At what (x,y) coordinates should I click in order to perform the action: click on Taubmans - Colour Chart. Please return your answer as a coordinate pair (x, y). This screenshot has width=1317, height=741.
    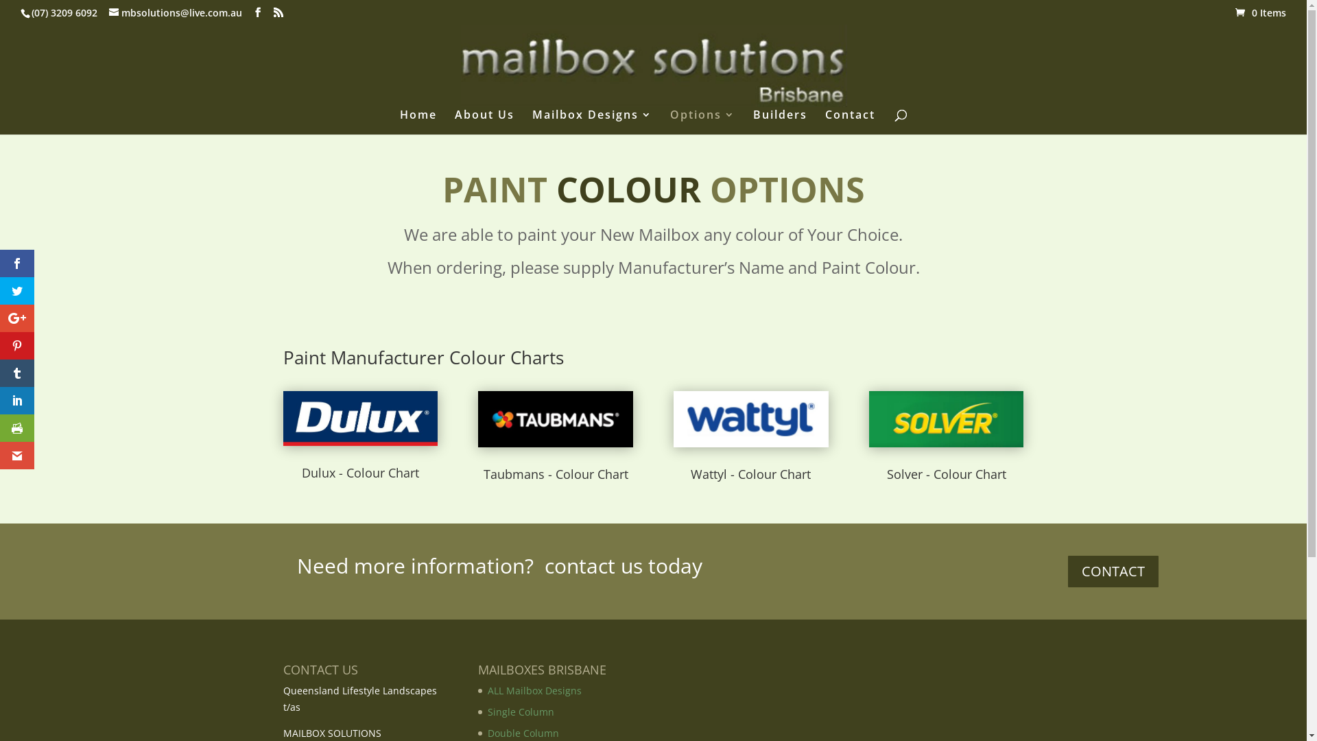
    Looking at the image, I should click on (556, 474).